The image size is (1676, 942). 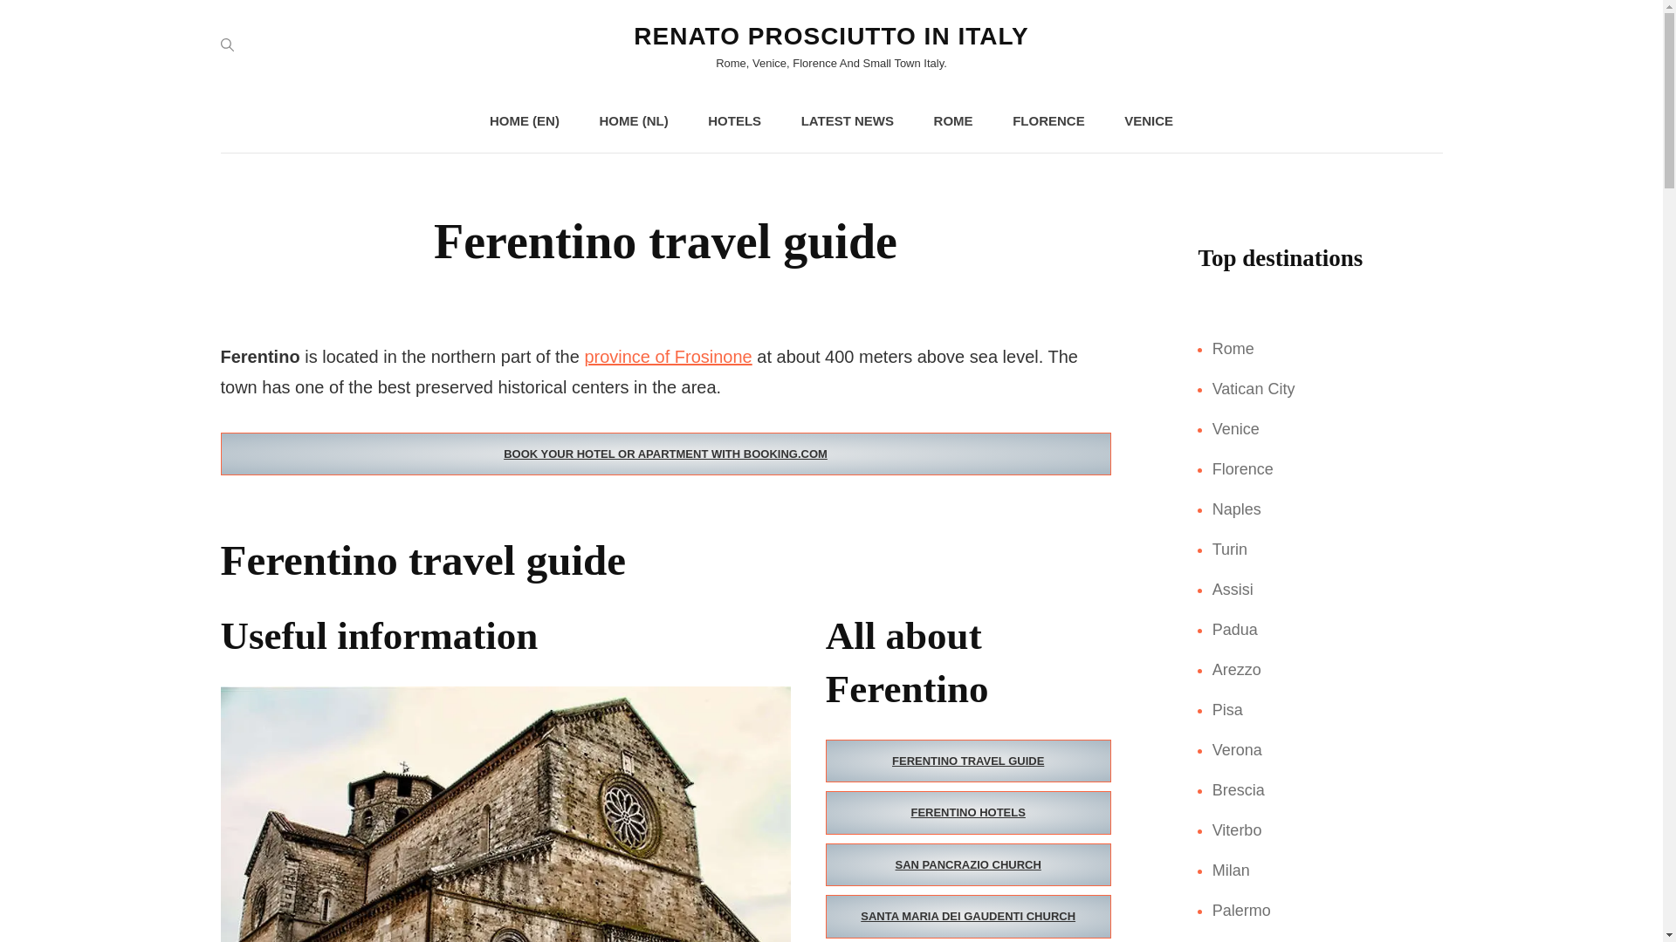 I want to click on LATEST NEWS, so click(x=848, y=120).